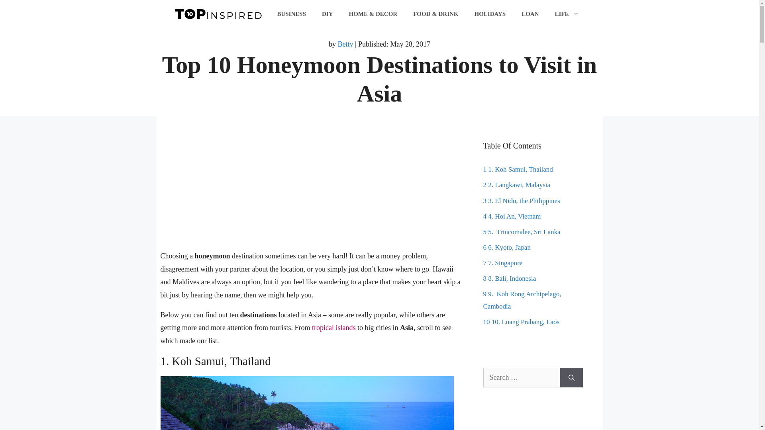  Describe the element at coordinates (334, 327) in the screenshot. I see `tropical islands` at that location.